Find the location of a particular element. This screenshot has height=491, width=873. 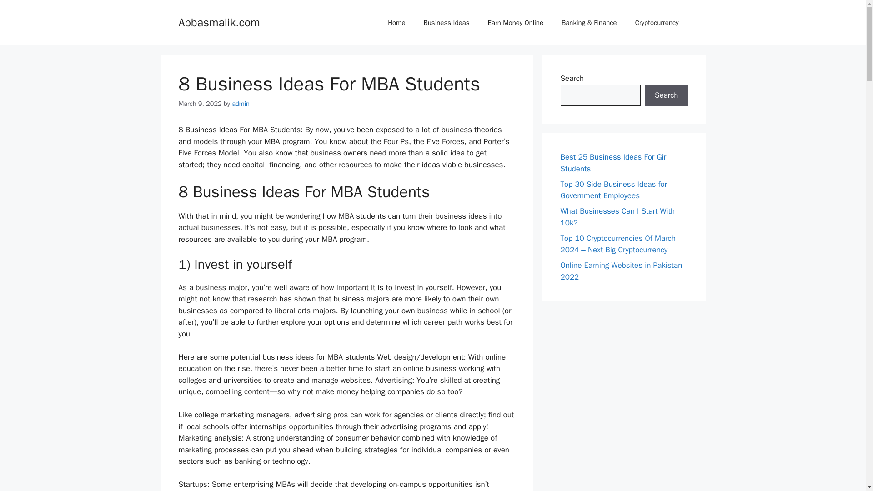

Top 30 Side Business Ideas for Government Employees is located at coordinates (613, 190).